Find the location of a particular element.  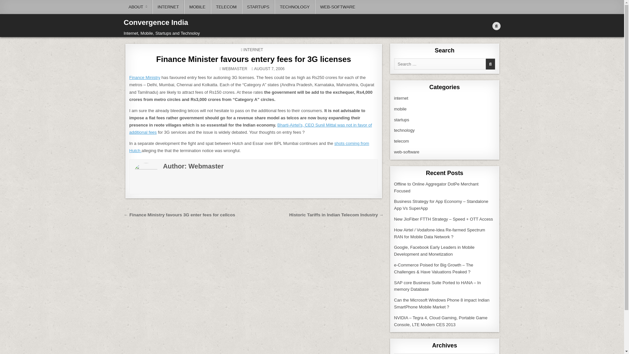

Search is located at coordinates (496, 26).